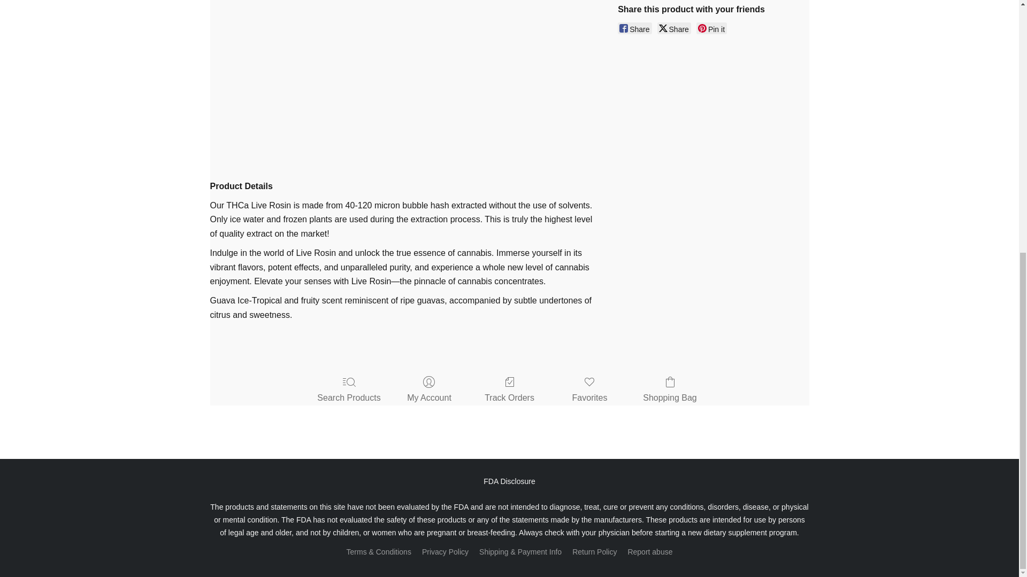 This screenshot has width=1027, height=577. What do you see at coordinates (674, 28) in the screenshot?
I see `Share` at bounding box center [674, 28].